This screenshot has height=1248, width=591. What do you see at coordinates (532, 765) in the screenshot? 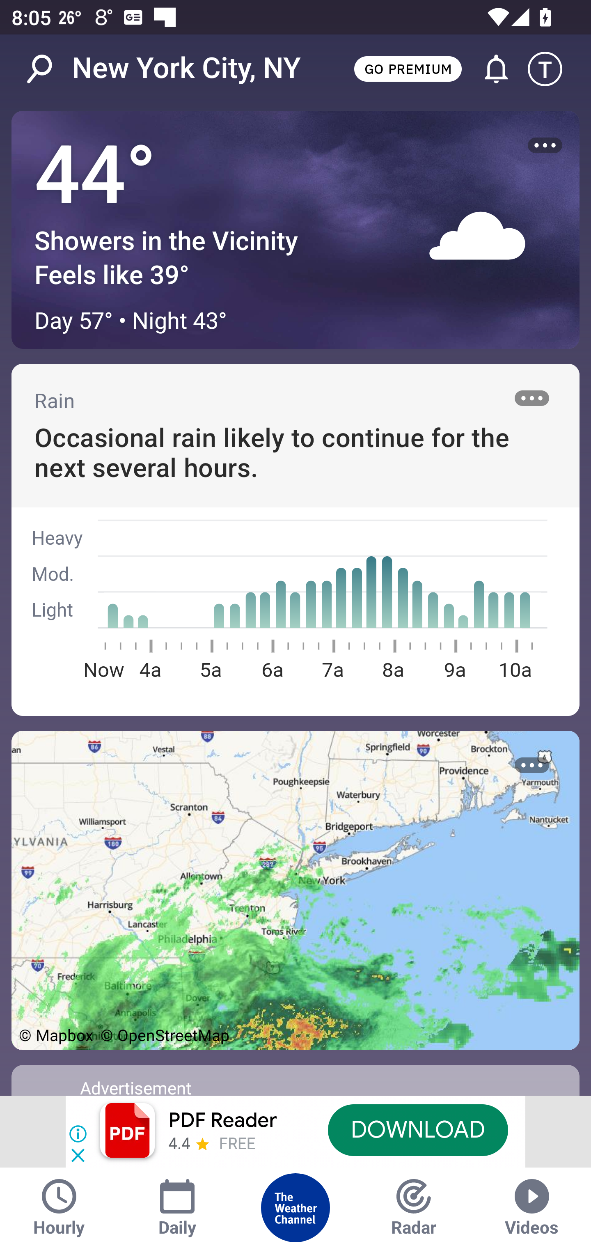
I see `More options` at bounding box center [532, 765].